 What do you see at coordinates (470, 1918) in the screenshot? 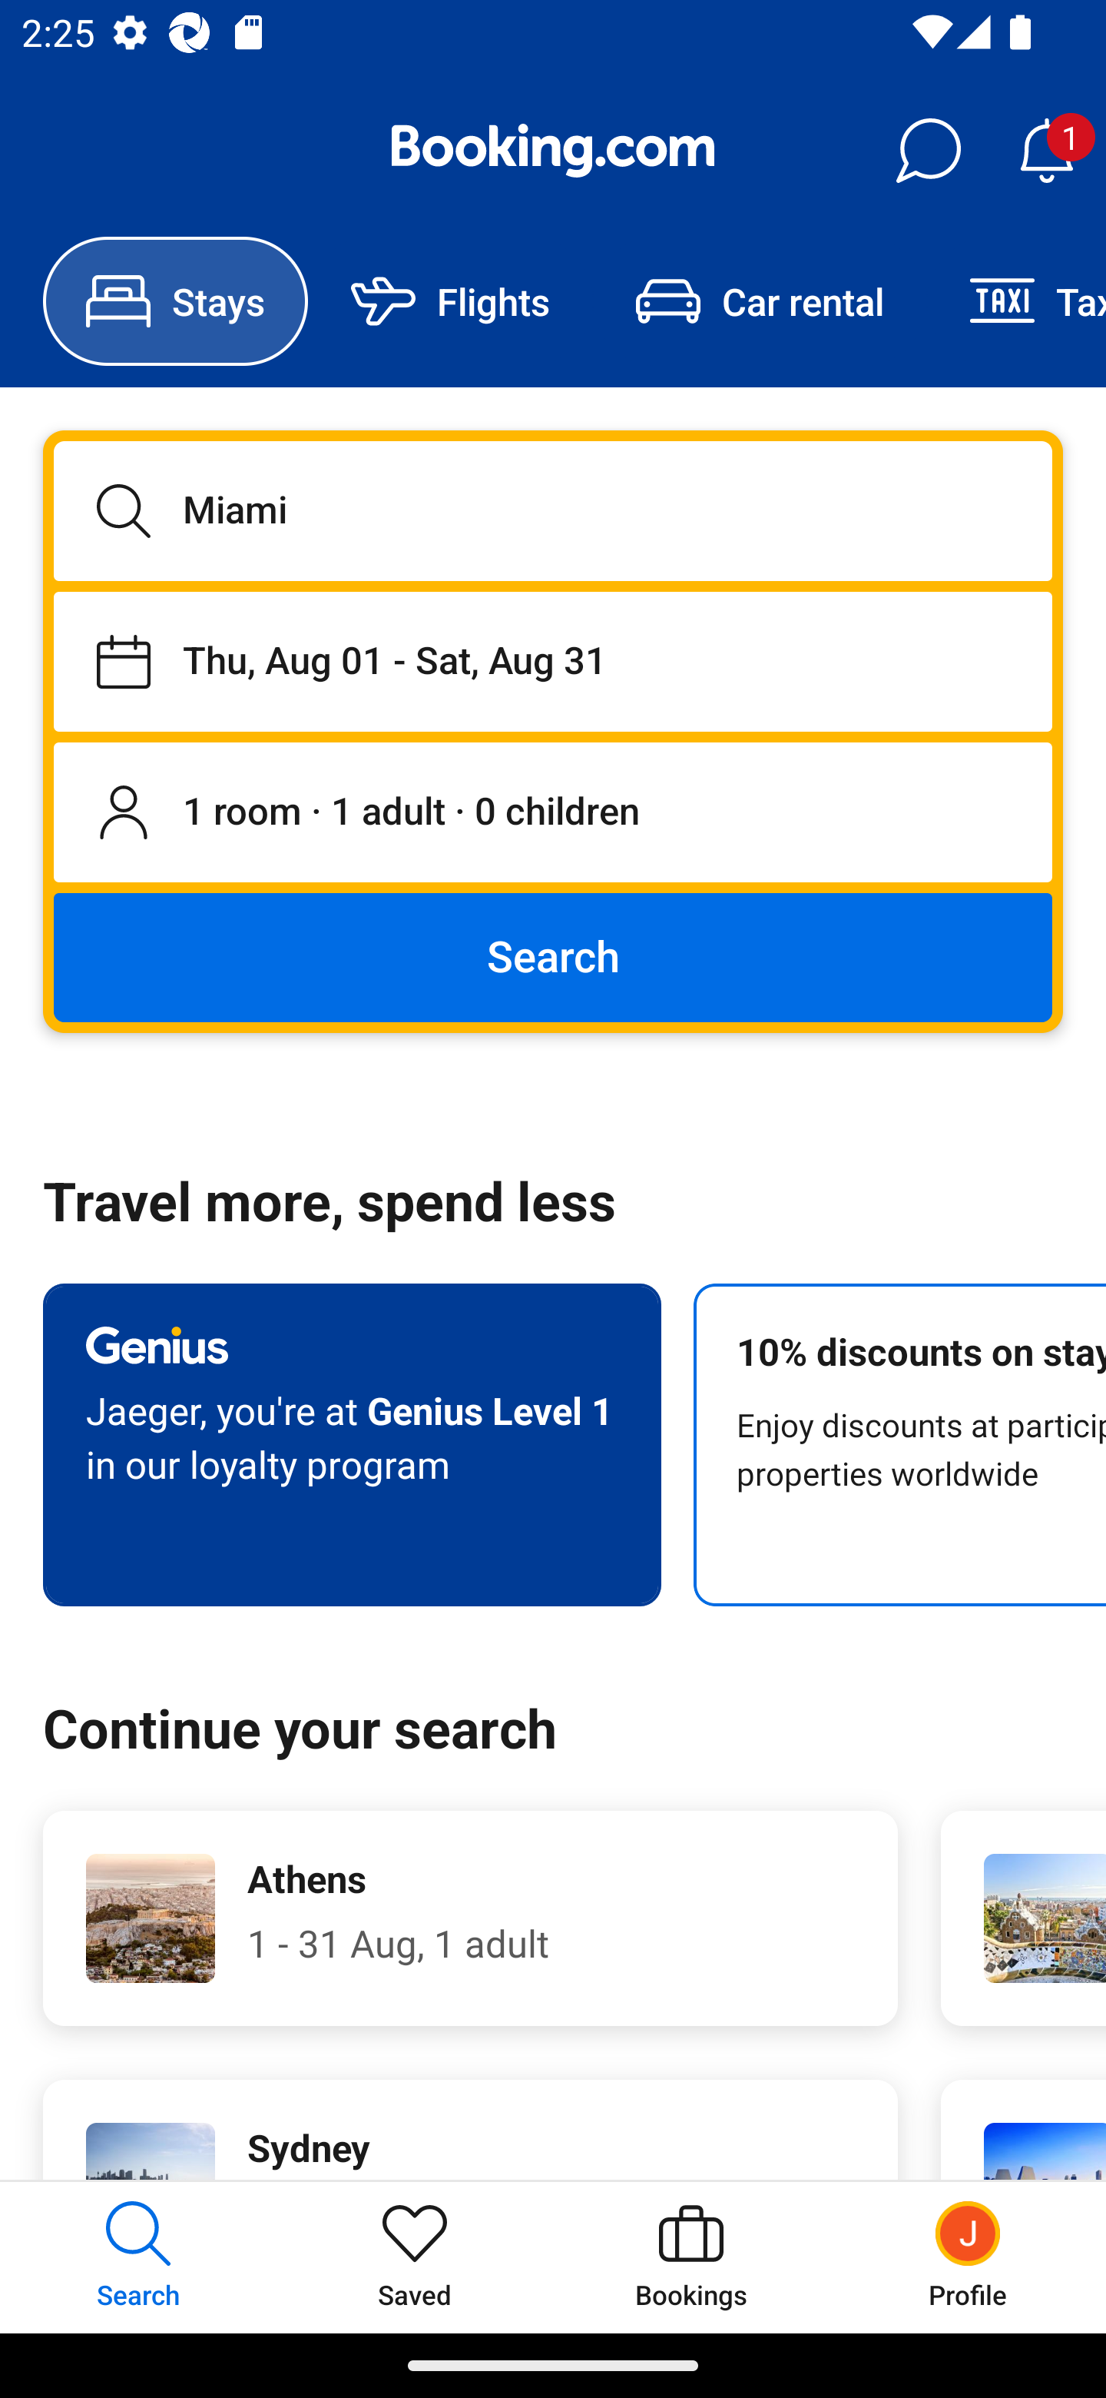
I see `Athens 1 - 31 Aug, 1 adult` at bounding box center [470, 1918].